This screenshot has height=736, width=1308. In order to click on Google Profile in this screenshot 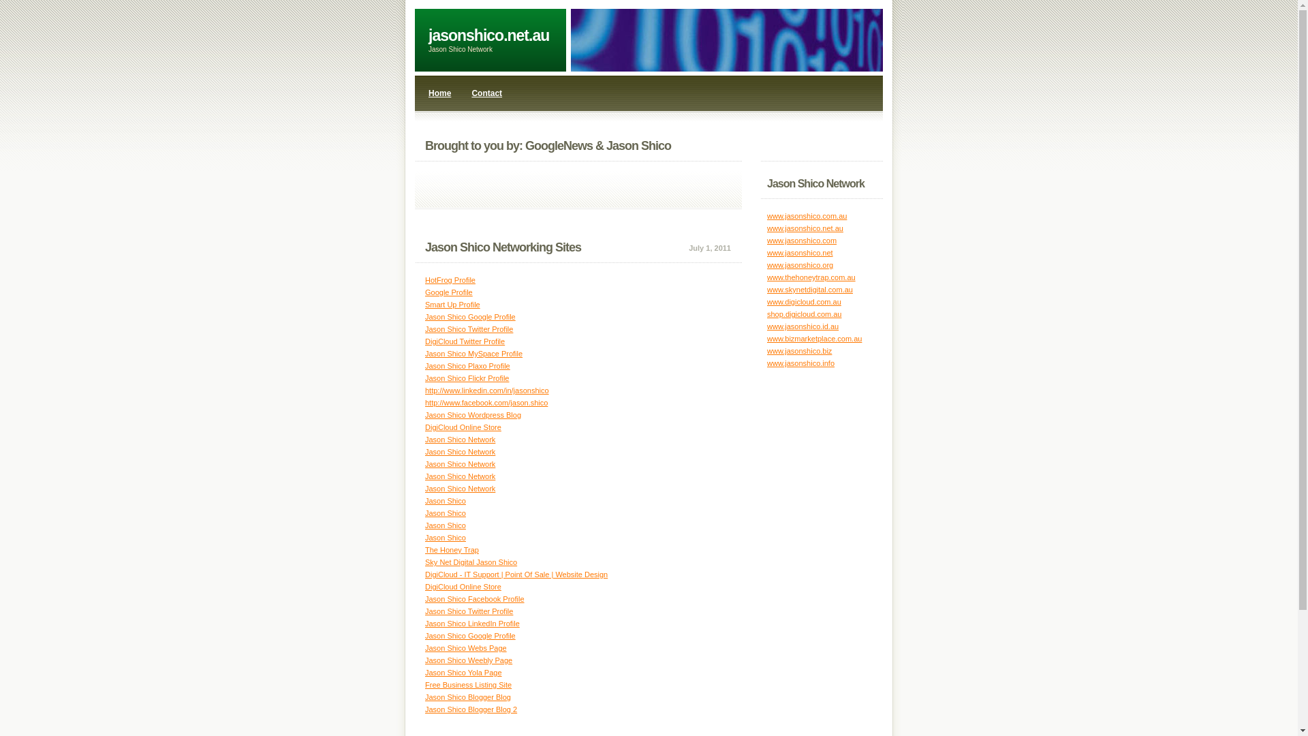, I will do `click(449, 292)`.